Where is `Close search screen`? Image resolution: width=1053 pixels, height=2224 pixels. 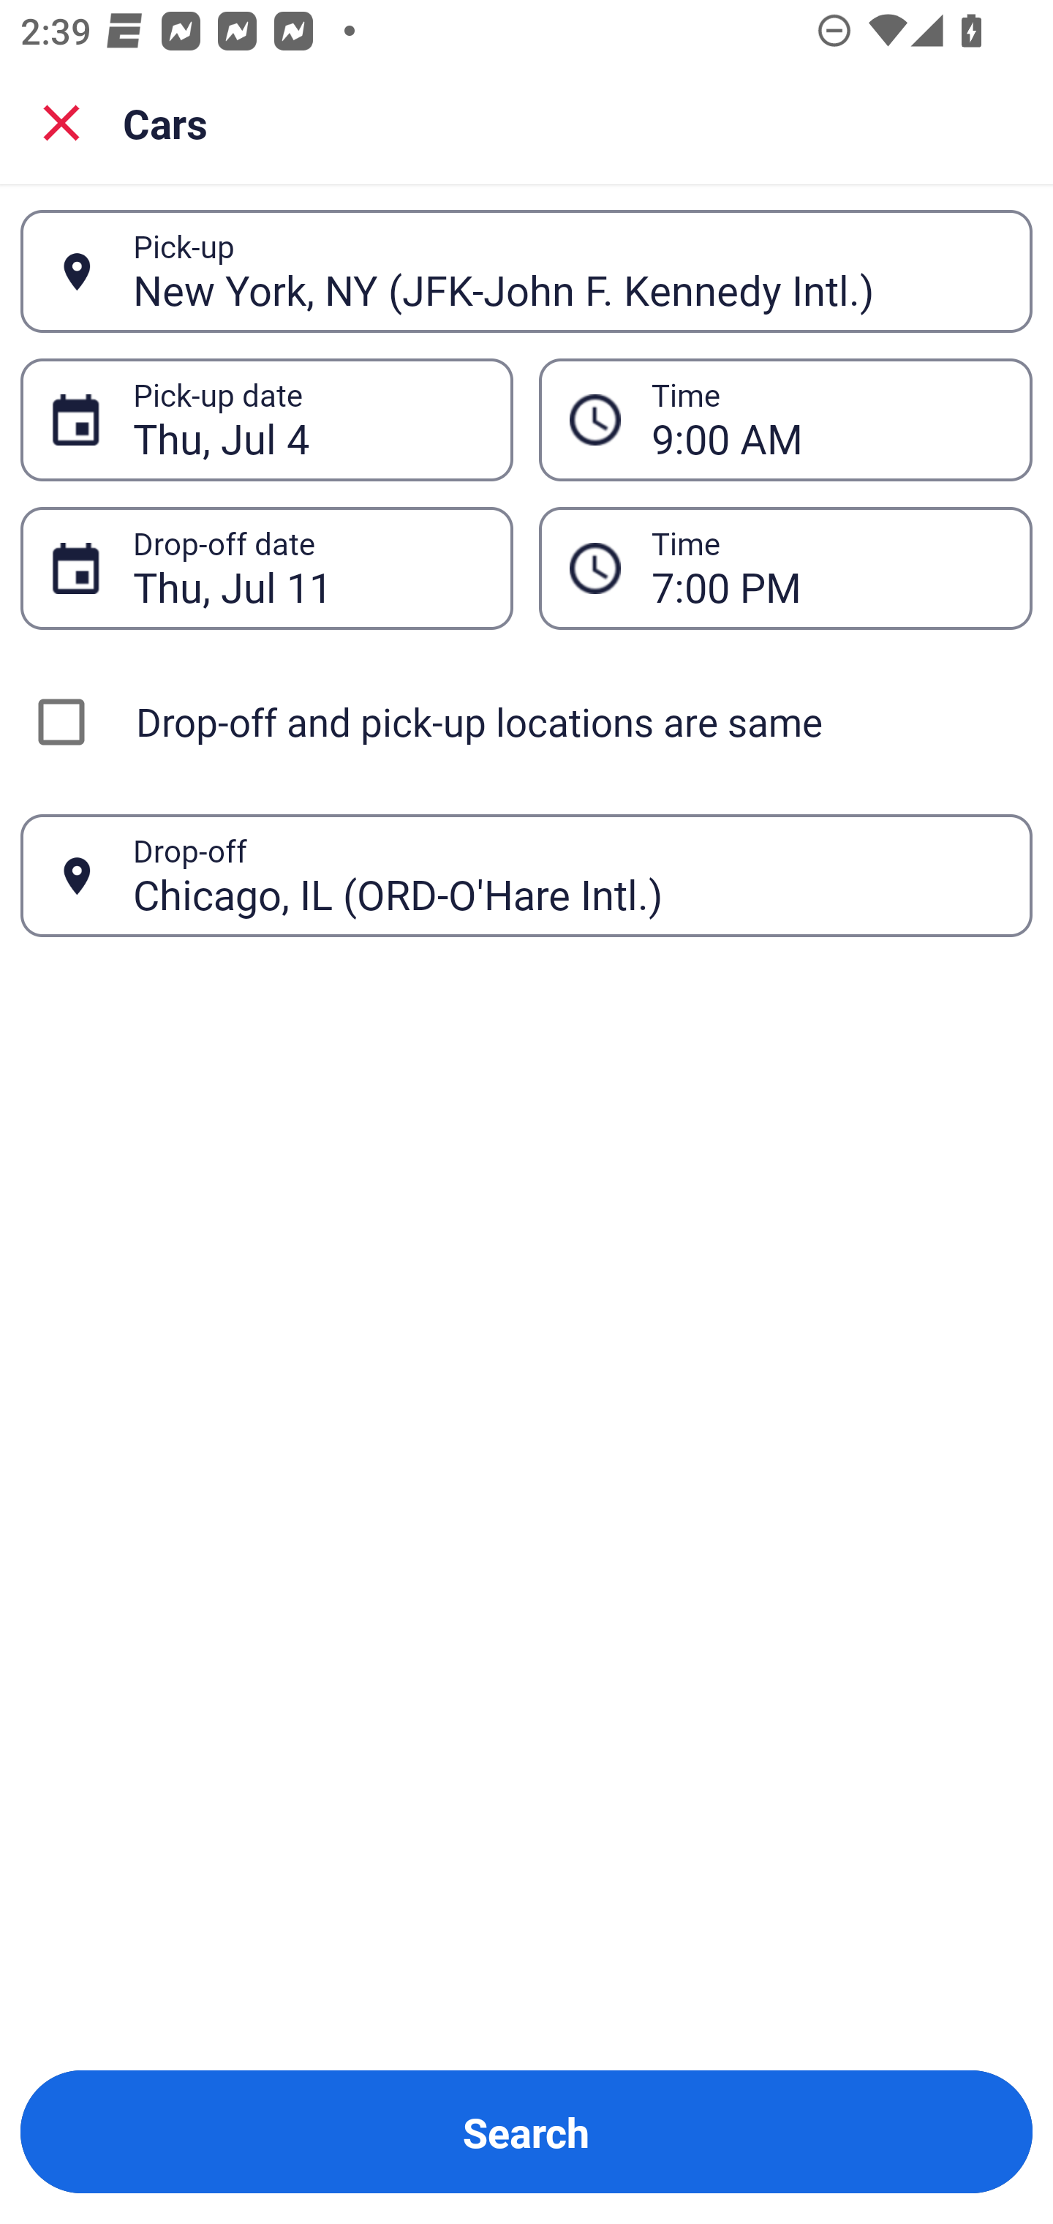
Close search screen is located at coordinates (61, 121).